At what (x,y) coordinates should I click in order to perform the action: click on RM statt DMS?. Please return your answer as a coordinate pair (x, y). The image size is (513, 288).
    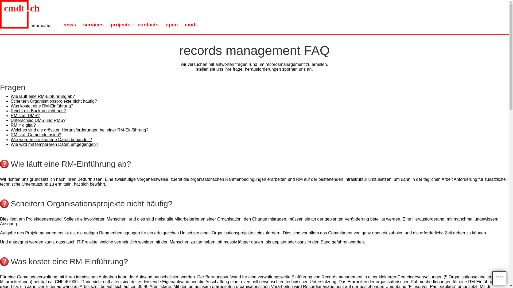
    Looking at the image, I should click on (25, 116).